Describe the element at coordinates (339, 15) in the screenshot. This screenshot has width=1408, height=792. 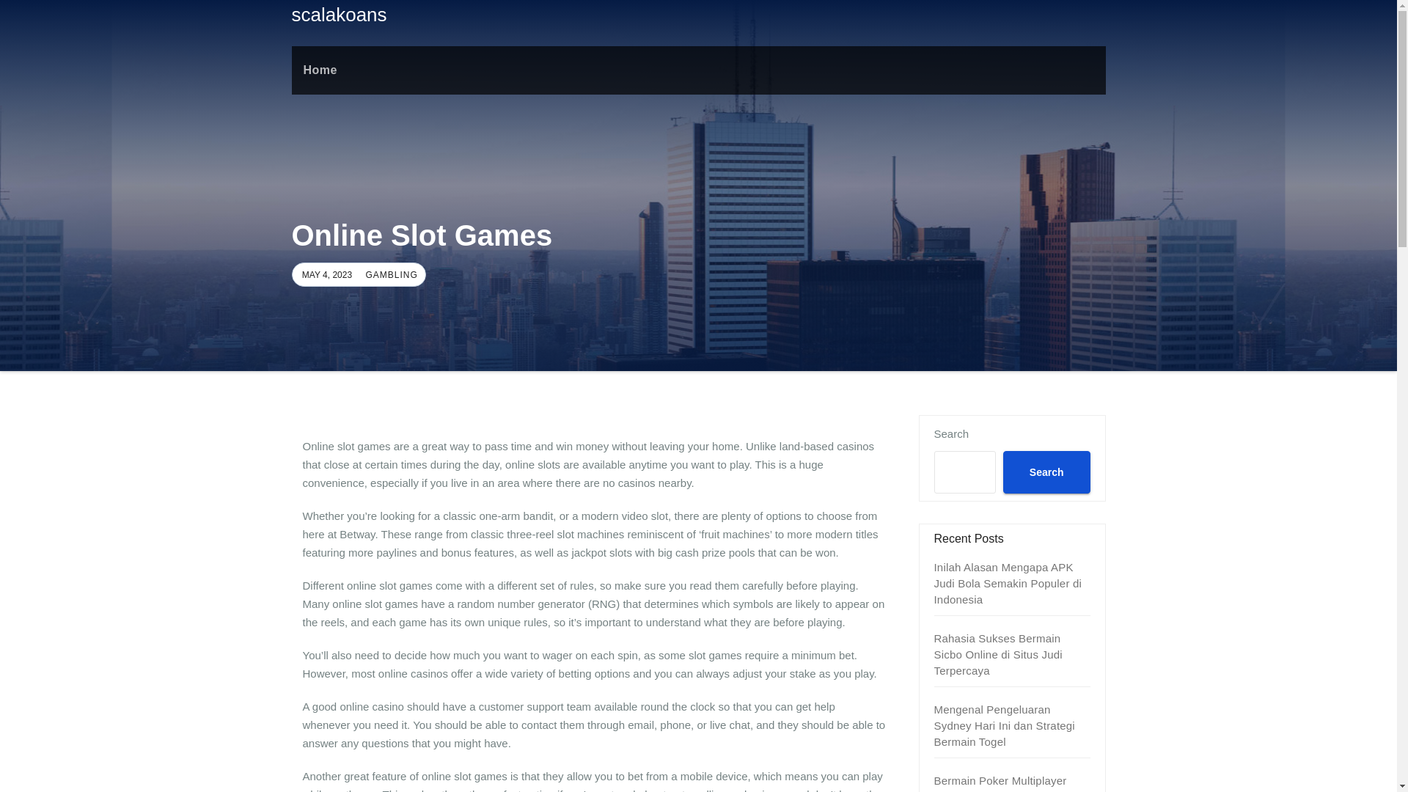
I see `scalakoans` at that location.